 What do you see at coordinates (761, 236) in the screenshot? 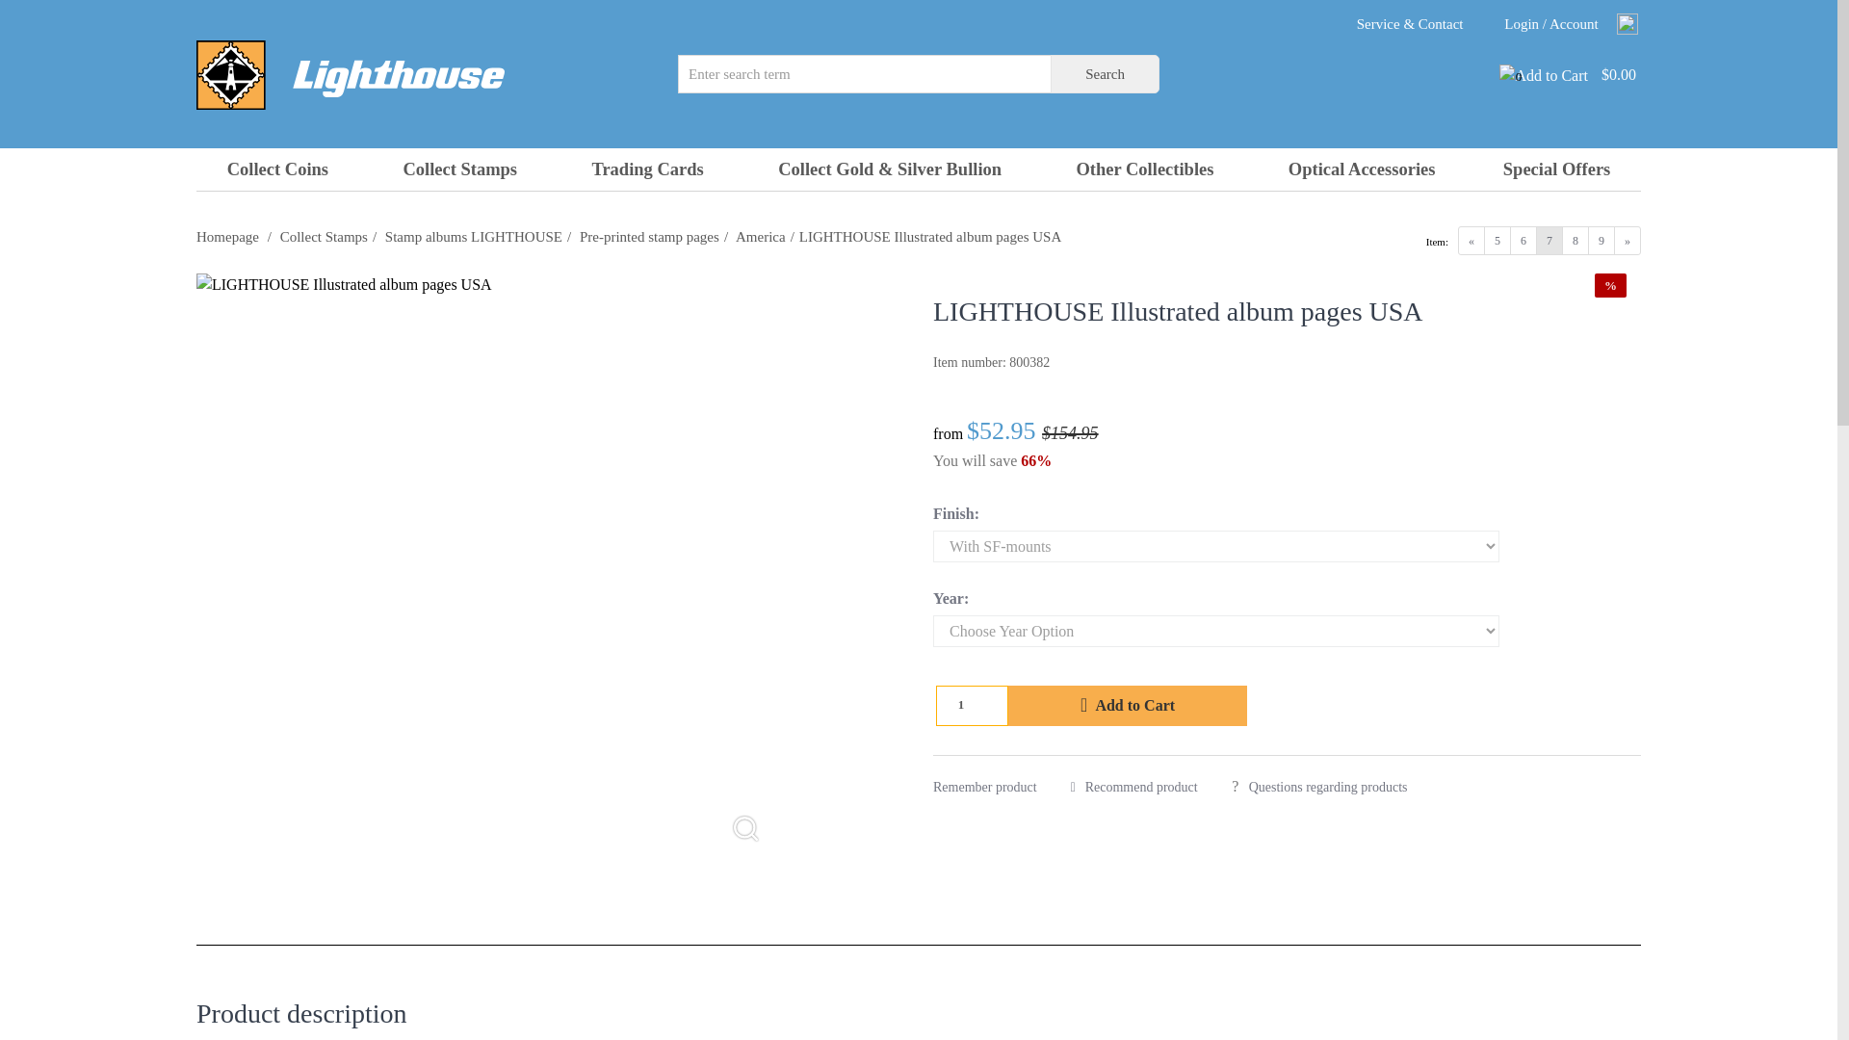
I see `America` at bounding box center [761, 236].